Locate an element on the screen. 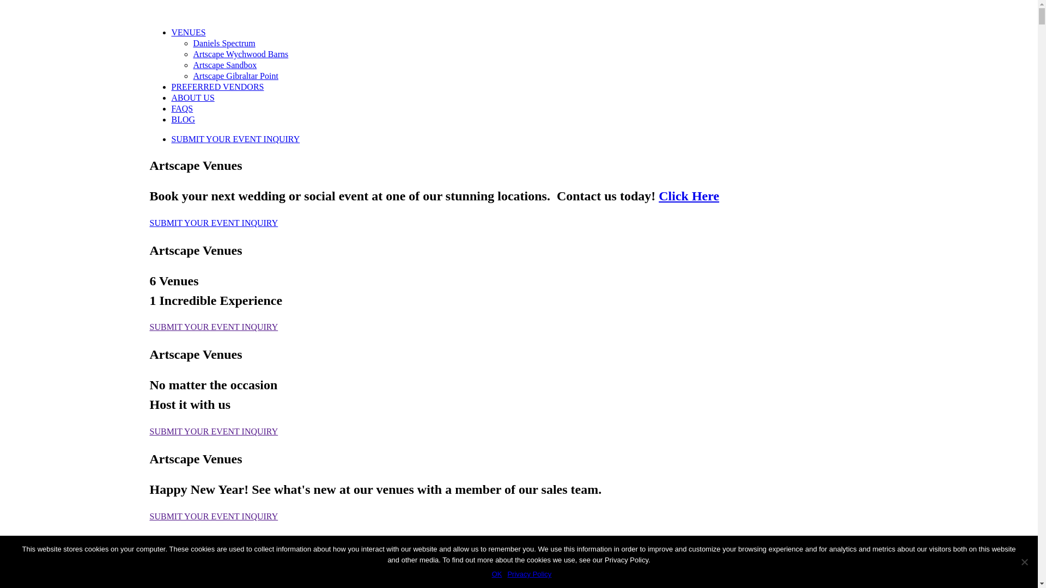 The width and height of the screenshot is (1046, 588). Artscape Sandbox is located at coordinates (224, 65).